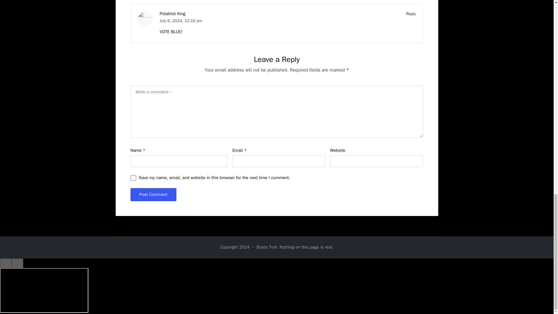 The image size is (558, 314). I want to click on yes, so click(133, 178).